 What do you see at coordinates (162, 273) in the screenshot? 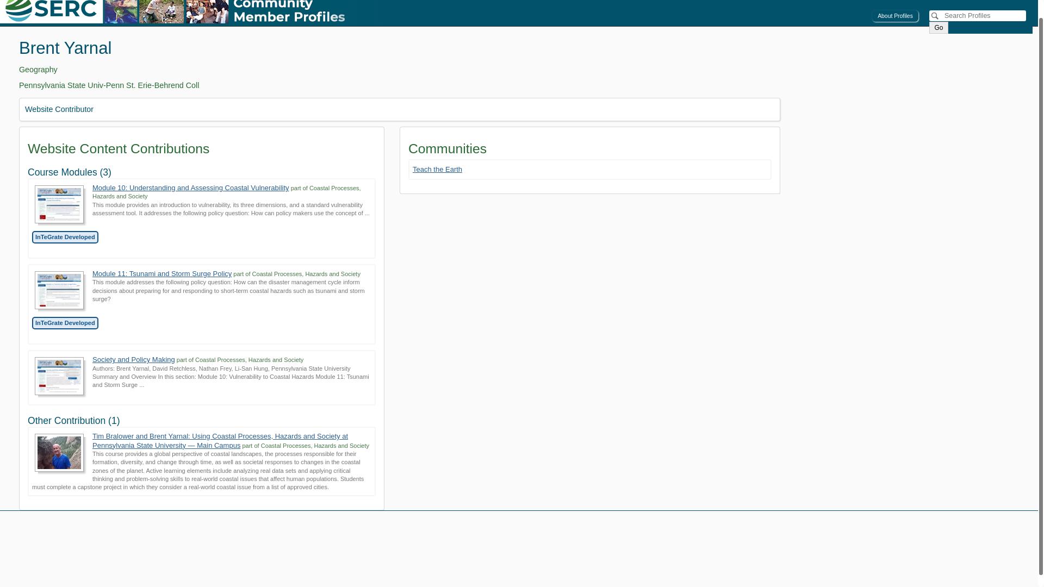
I see `Module 11: Tsunami and Storm Surge Policy` at bounding box center [162, 273].